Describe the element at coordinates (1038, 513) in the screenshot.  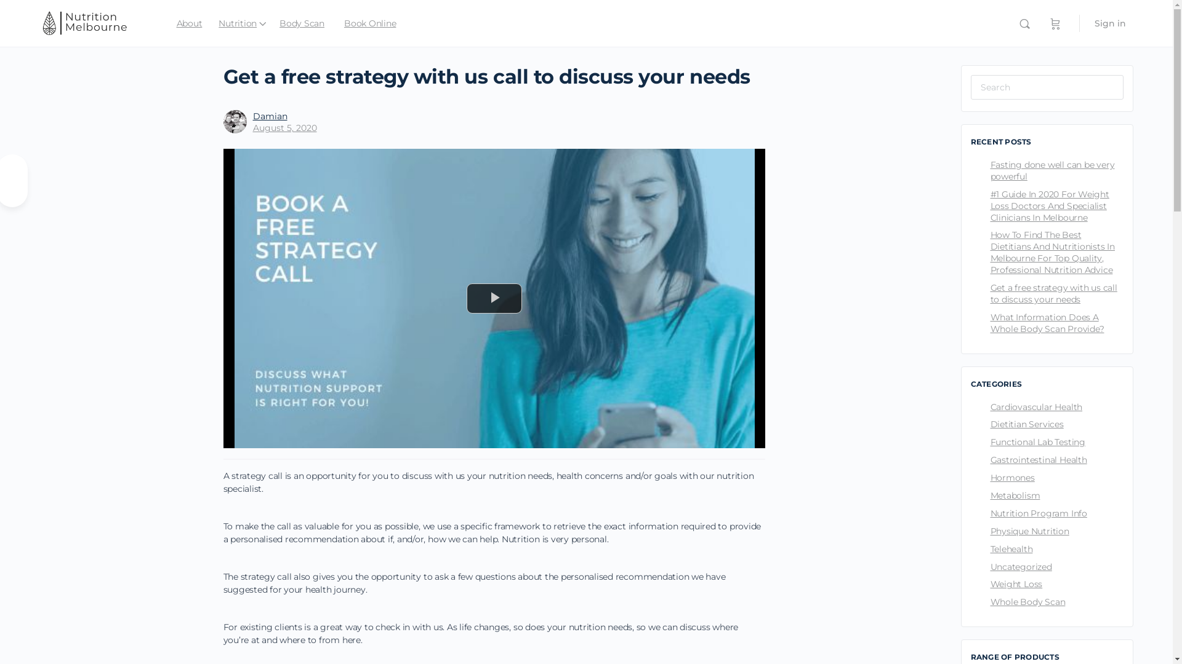
I see `Nutrition Program Info` at that location.